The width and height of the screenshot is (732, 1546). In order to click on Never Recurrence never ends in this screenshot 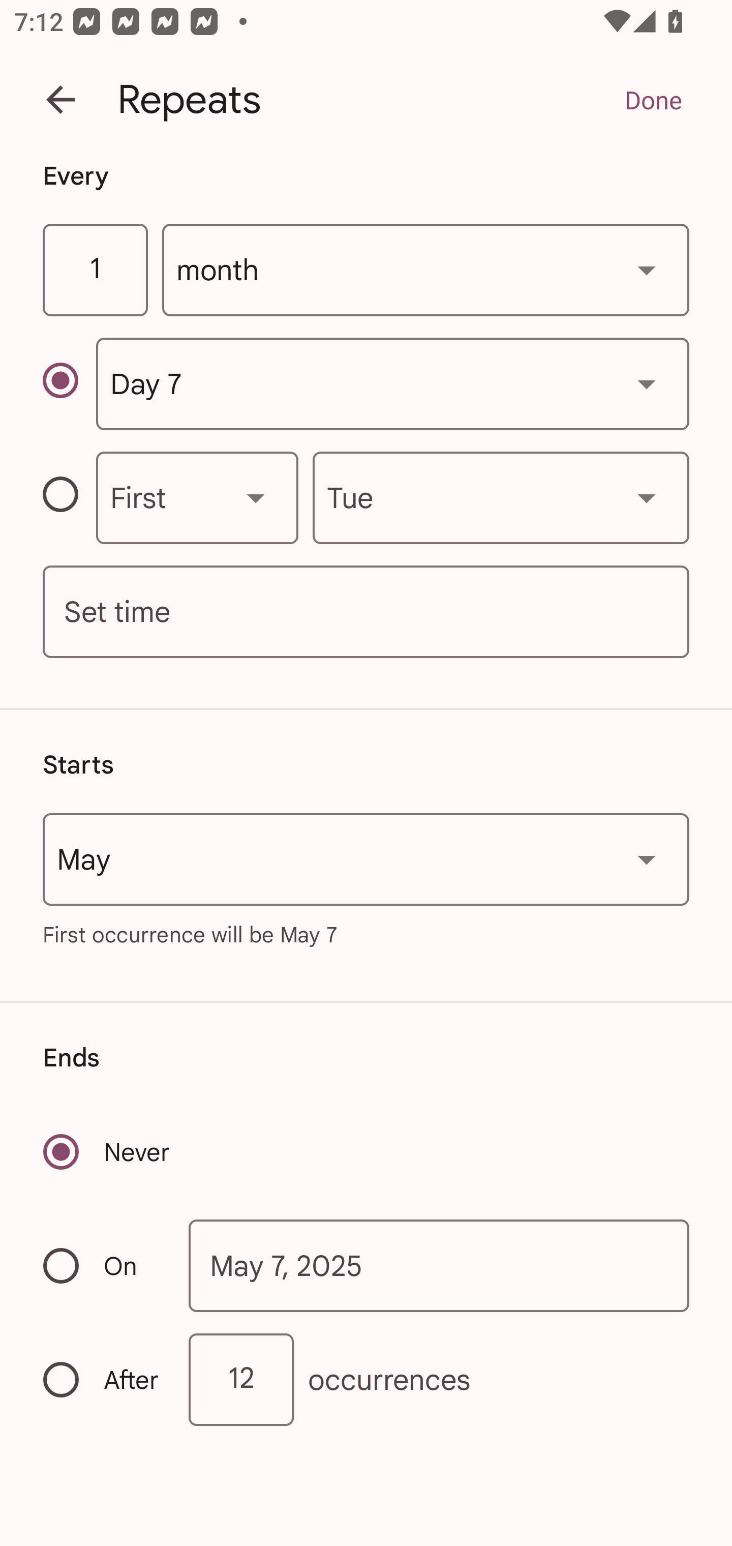, I will do `click(108, 1151)`.